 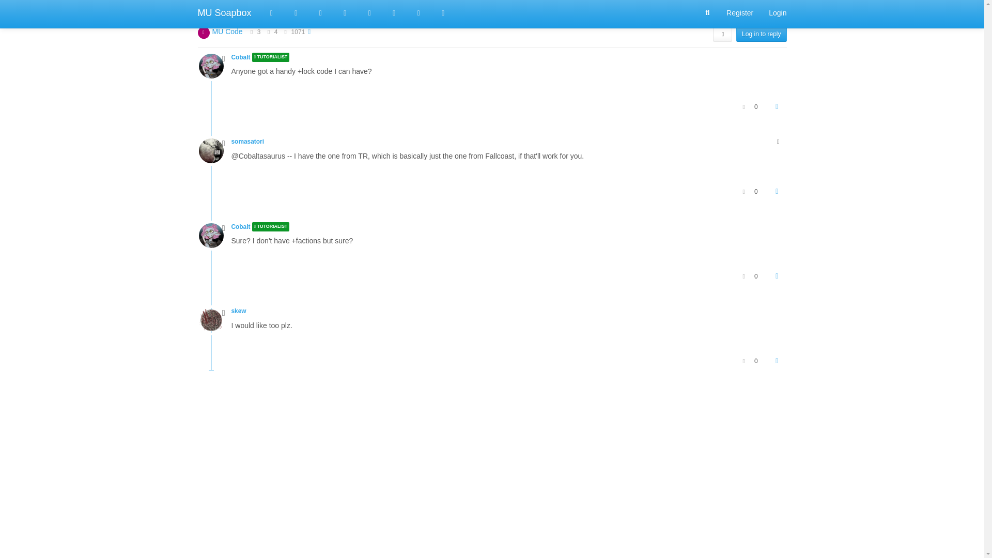 I want to click on Muxify, so click(x=419, y=12).